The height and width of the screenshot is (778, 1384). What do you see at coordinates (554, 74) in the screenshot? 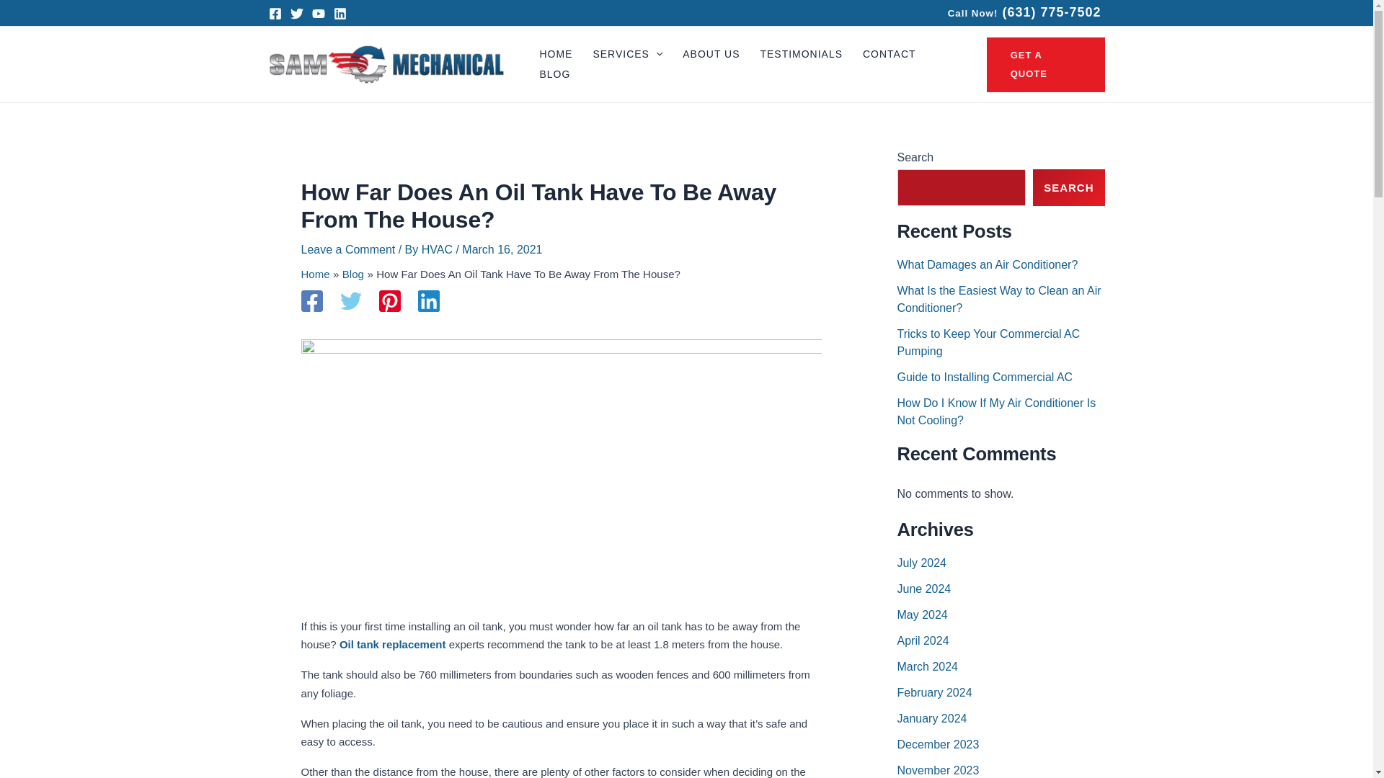
I see `BLOG` at bounding box center [554, 74].